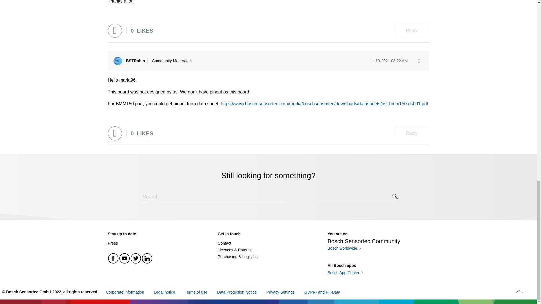 The width and height of the screenshot is (541, 304). What do you see at coordinates (113, 258) in the screenshot?
I see `Facebook` at bounding box center [113, 258].